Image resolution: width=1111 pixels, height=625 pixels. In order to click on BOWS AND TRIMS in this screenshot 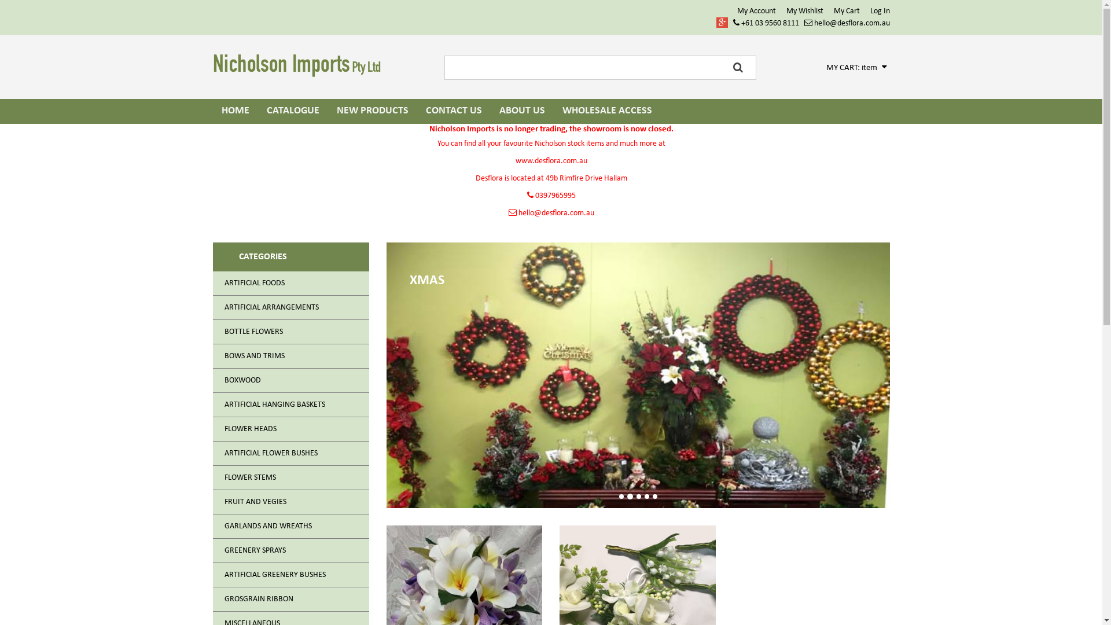, I will do `click(291, 356)`.